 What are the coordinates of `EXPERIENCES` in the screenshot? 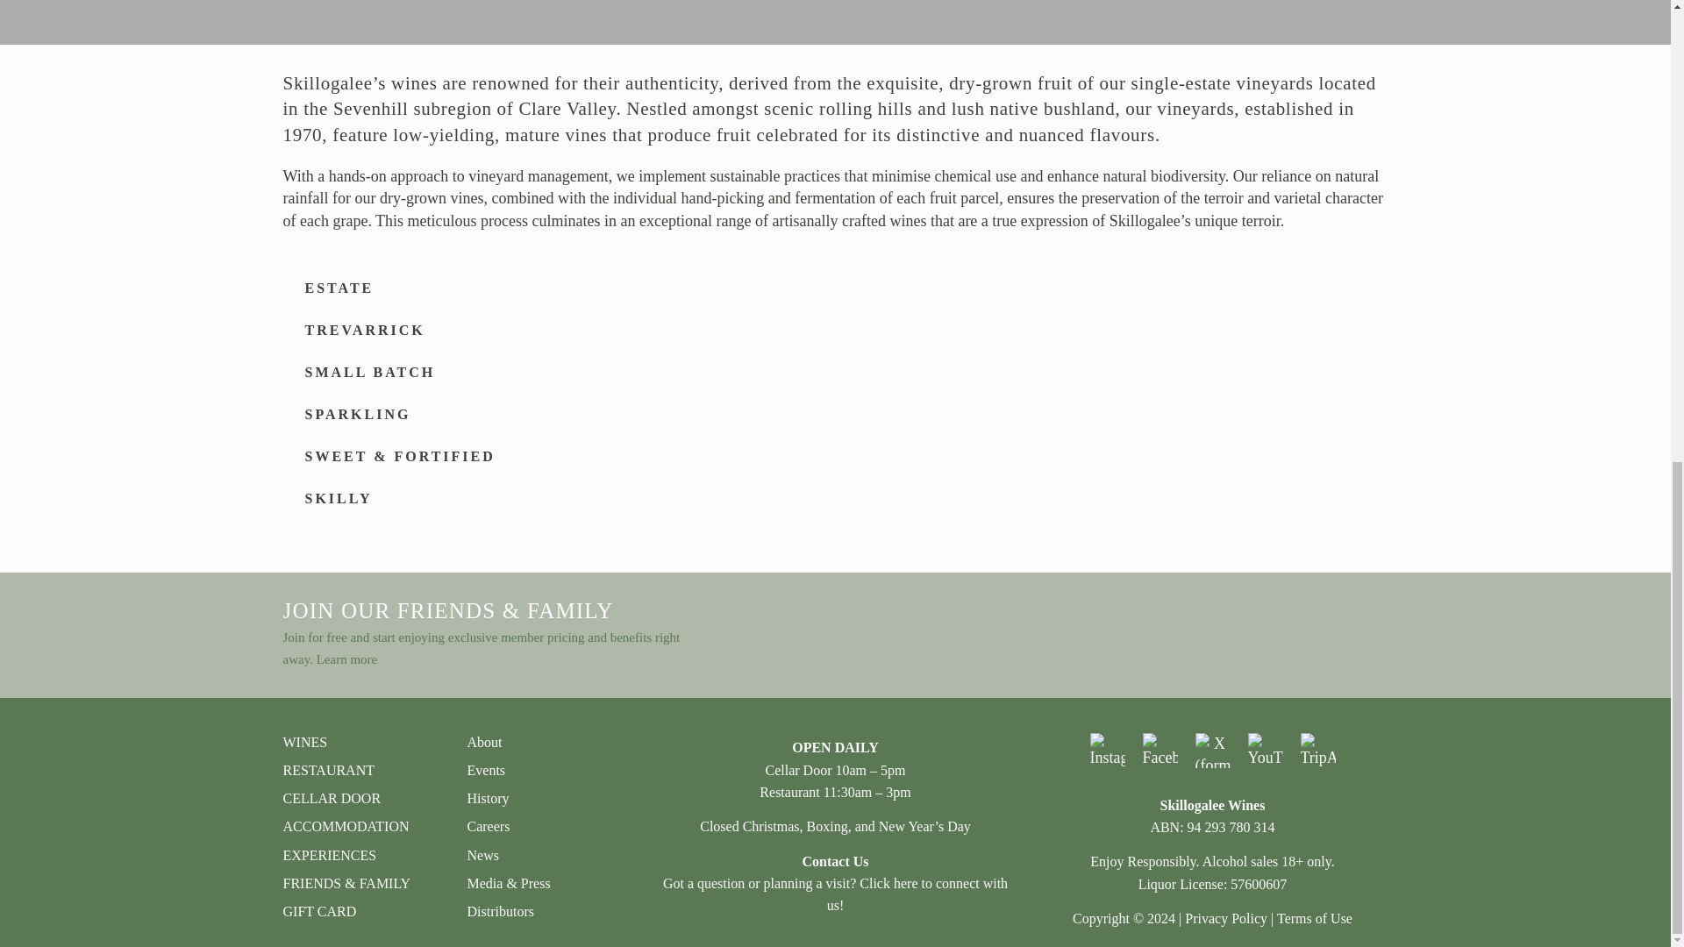 It's located at (366, 856).